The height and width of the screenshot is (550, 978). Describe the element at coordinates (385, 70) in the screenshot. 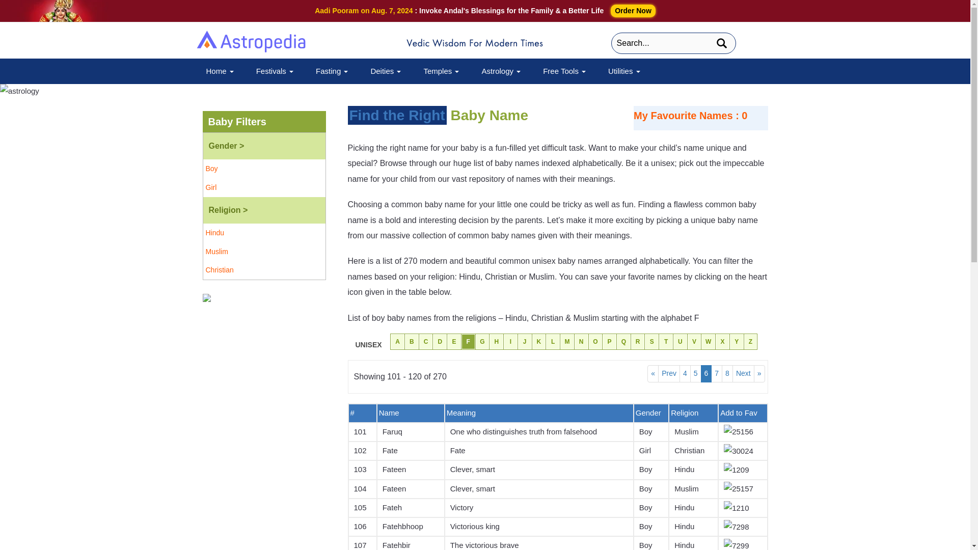

I see `Deities` at that location.